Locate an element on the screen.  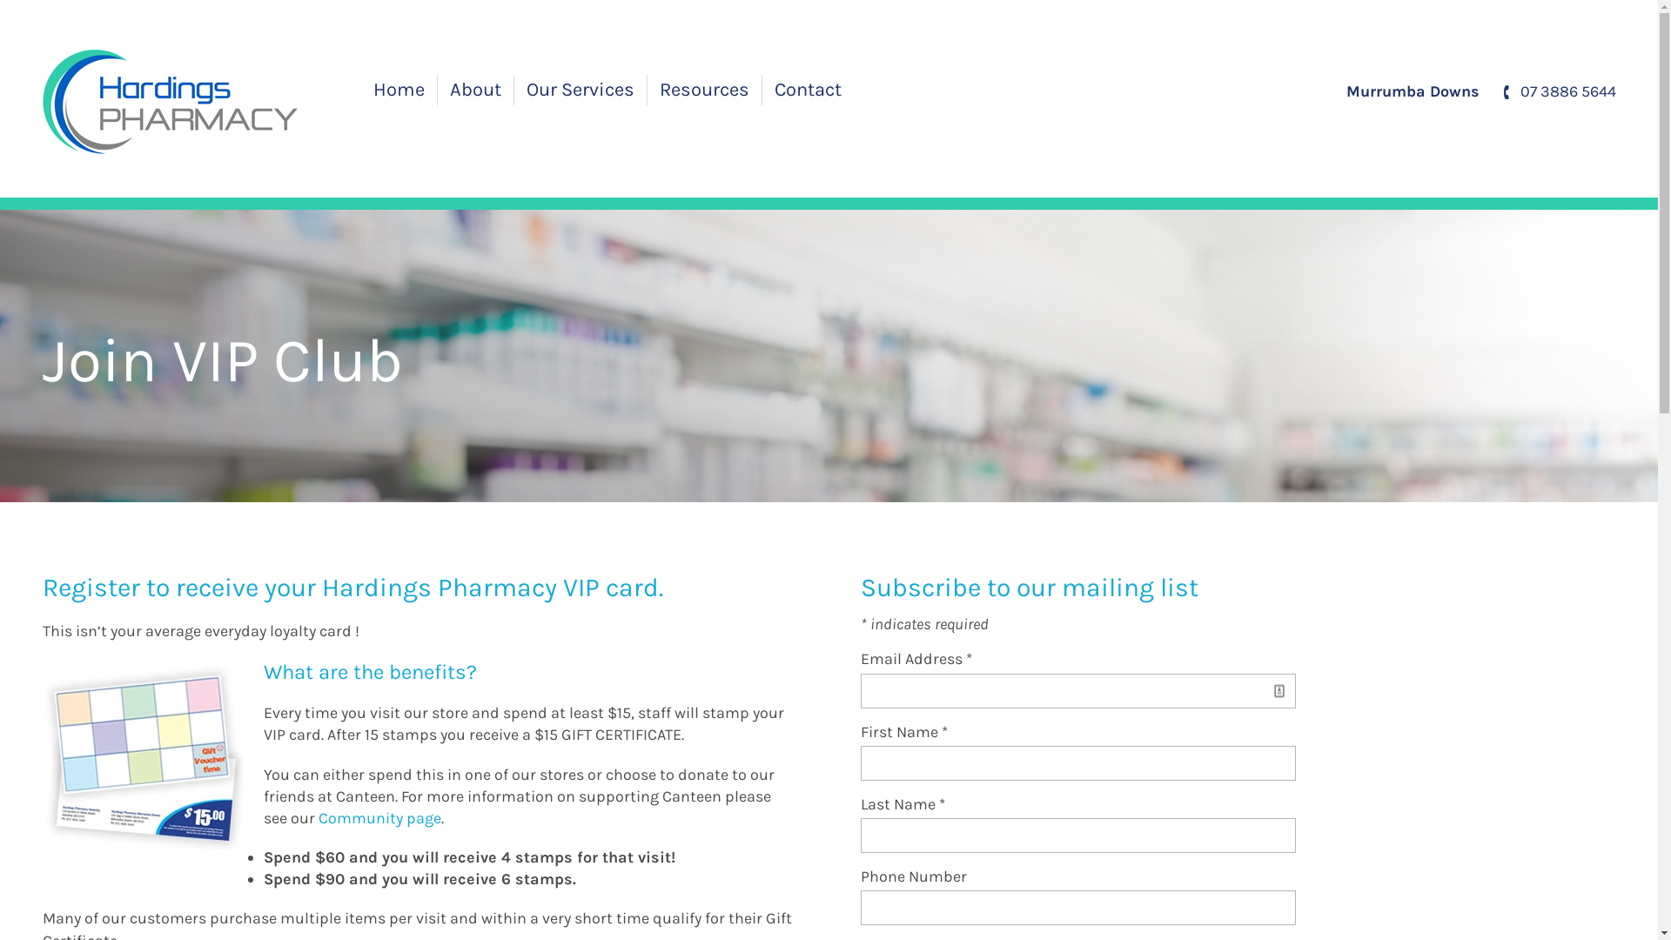
Resources is located at coordinates (703, 91).